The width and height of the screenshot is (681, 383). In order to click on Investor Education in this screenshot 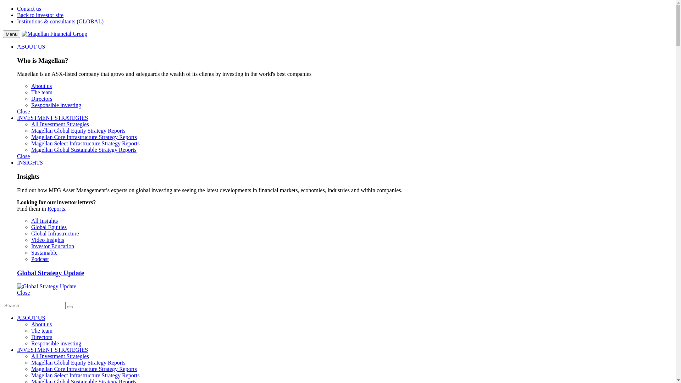, I will do `click(52, 246)`.